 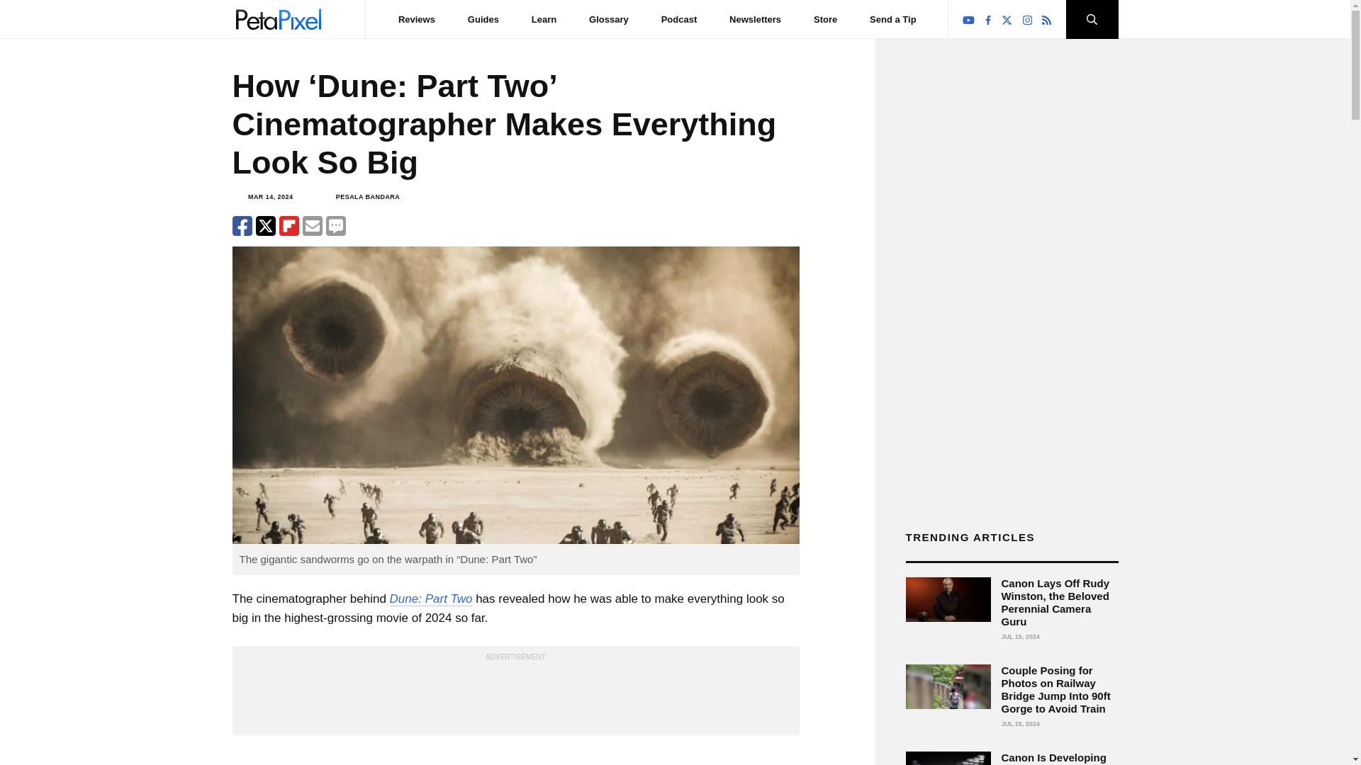 I want to click on Share on facebook, so click(x=242, y=225).